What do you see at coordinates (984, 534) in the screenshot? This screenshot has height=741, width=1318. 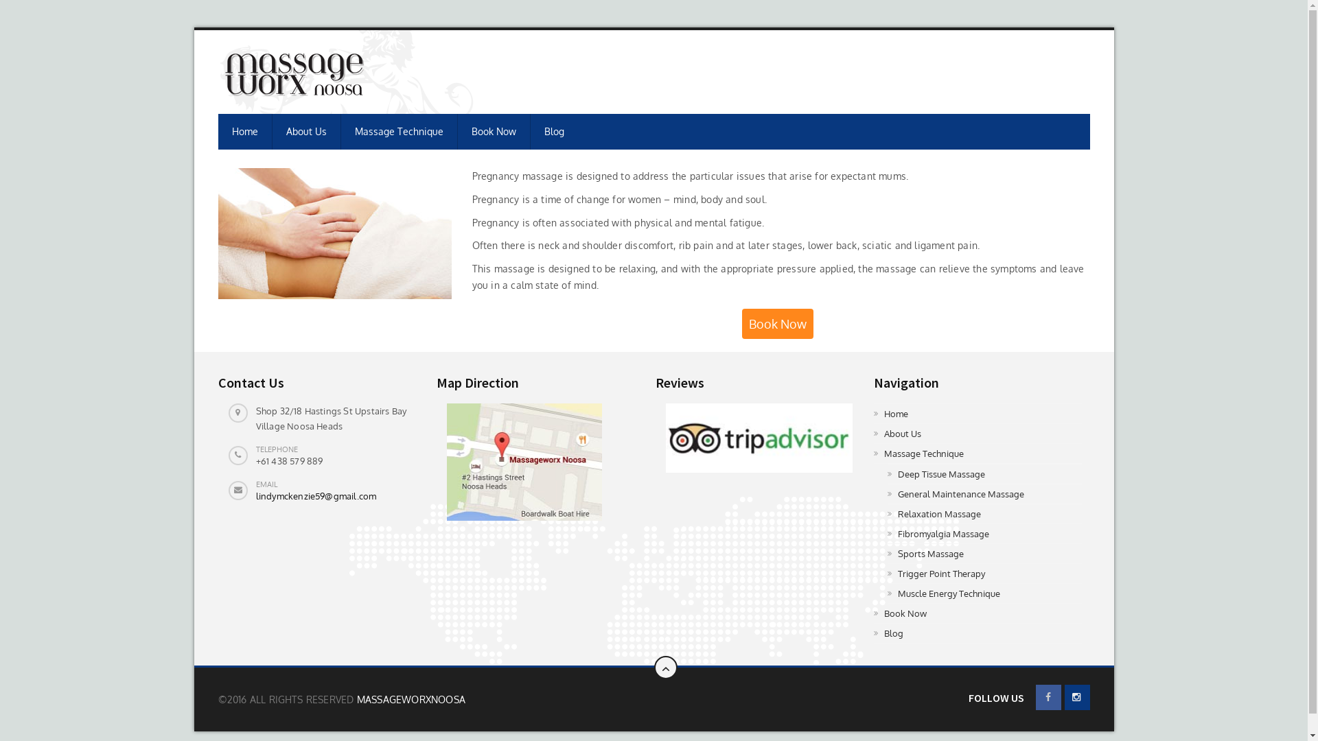 I see `Fibromyalgia Massage` at bounding box center [984, 534].